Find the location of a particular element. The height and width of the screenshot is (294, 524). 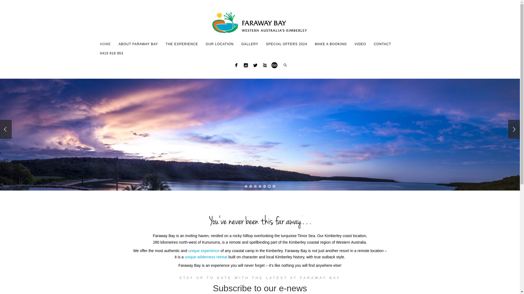

HOME is located at coordinates (105, 44).